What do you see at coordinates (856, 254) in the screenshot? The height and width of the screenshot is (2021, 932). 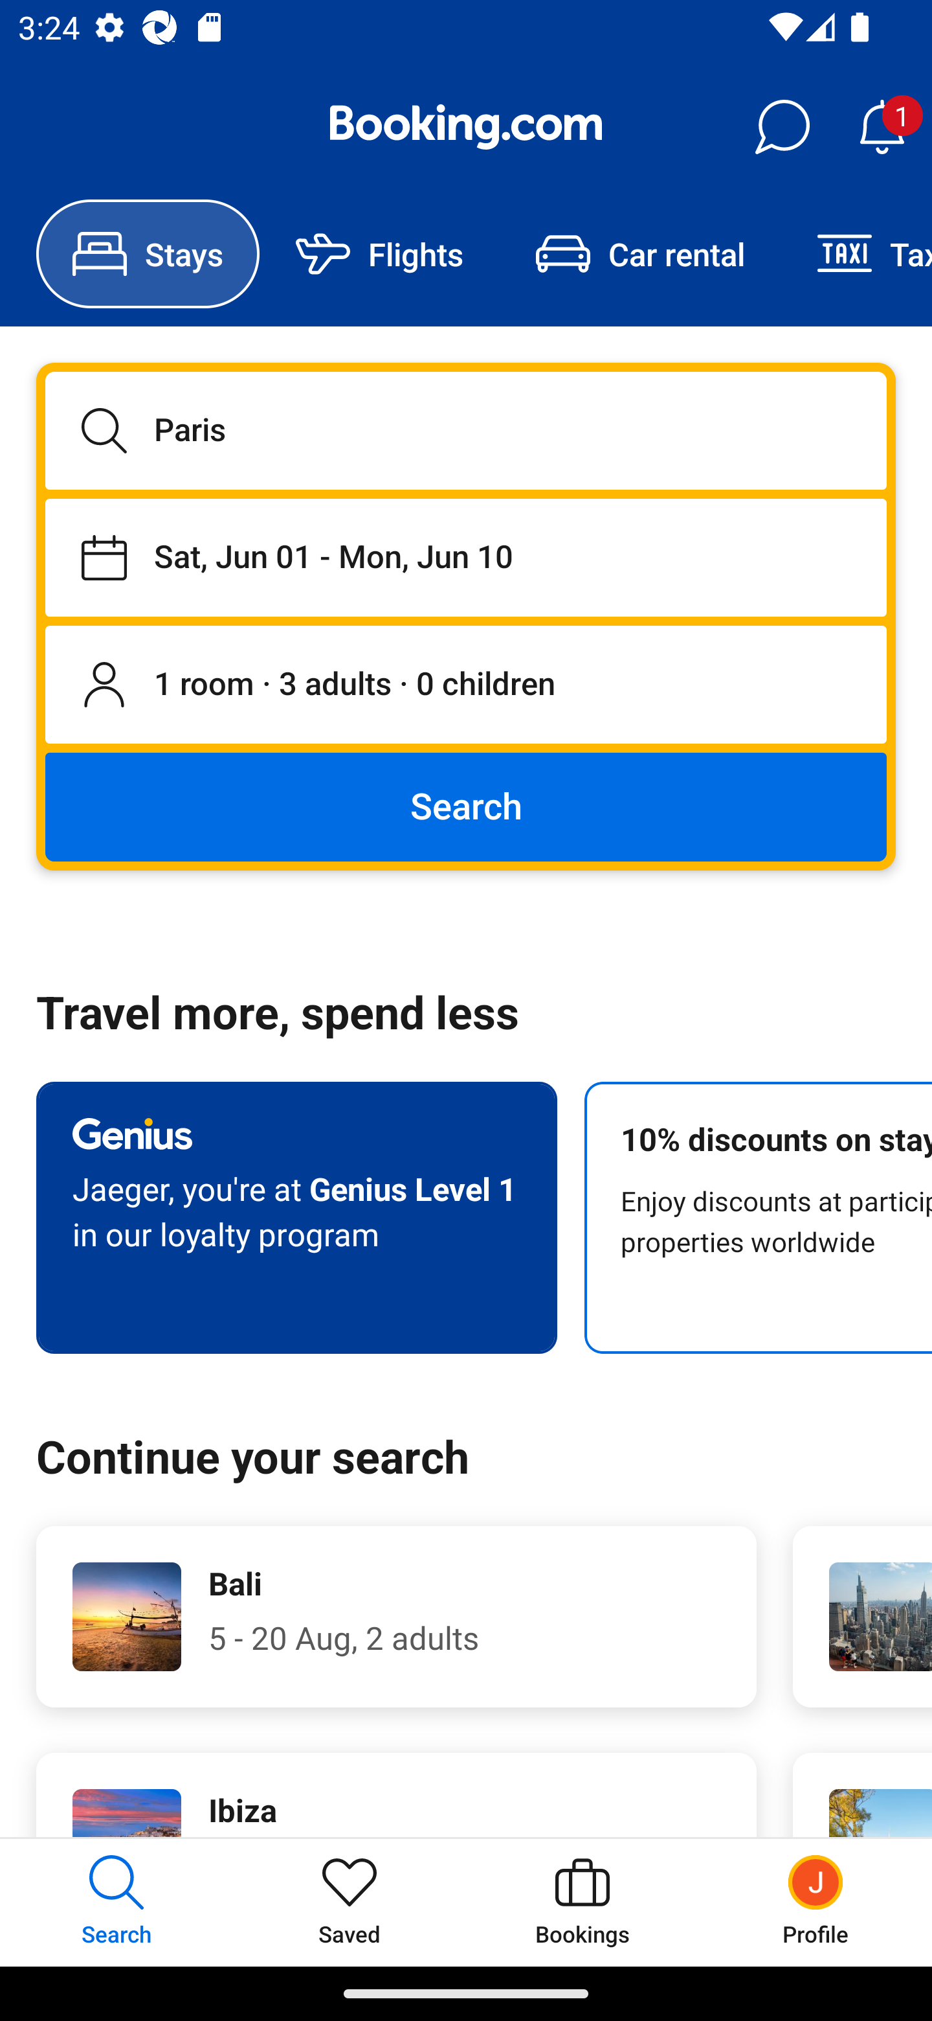 I see `Taxi` at bounding box center [856, 254].